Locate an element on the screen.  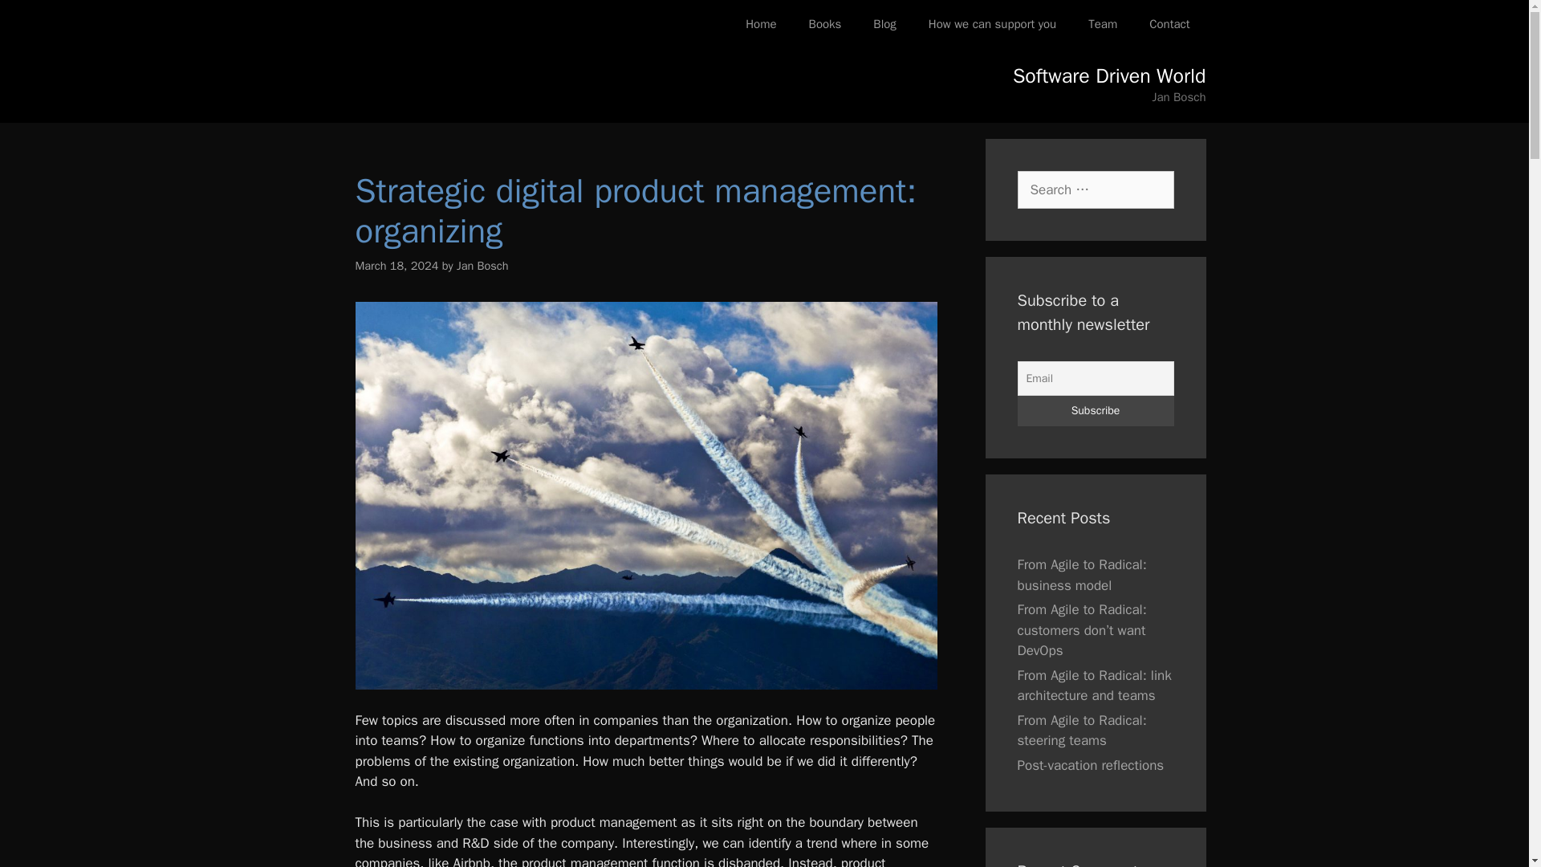
How we can support you is located at coordinates (992, 24).